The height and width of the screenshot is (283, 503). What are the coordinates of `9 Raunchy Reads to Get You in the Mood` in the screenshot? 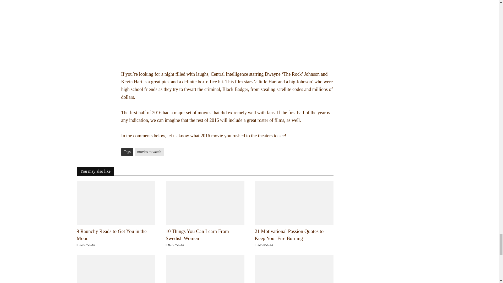 It's located at (116, 235).